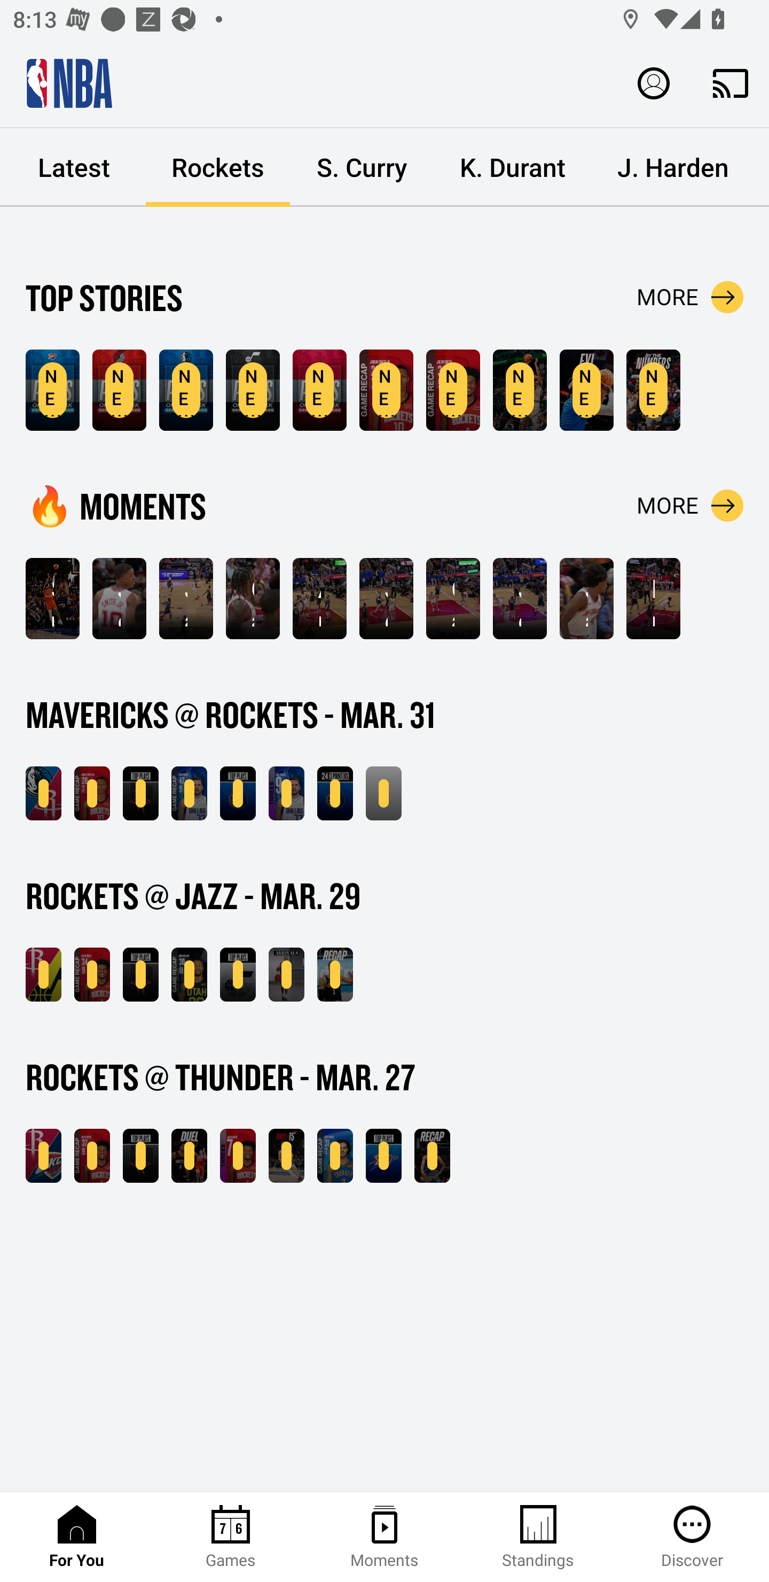 The image size is (769, 1582). Describe the element at coordinates (654, 390) in the screenshot. I see `Jalen Green Blasts Off 🚀 NEW` at that location.